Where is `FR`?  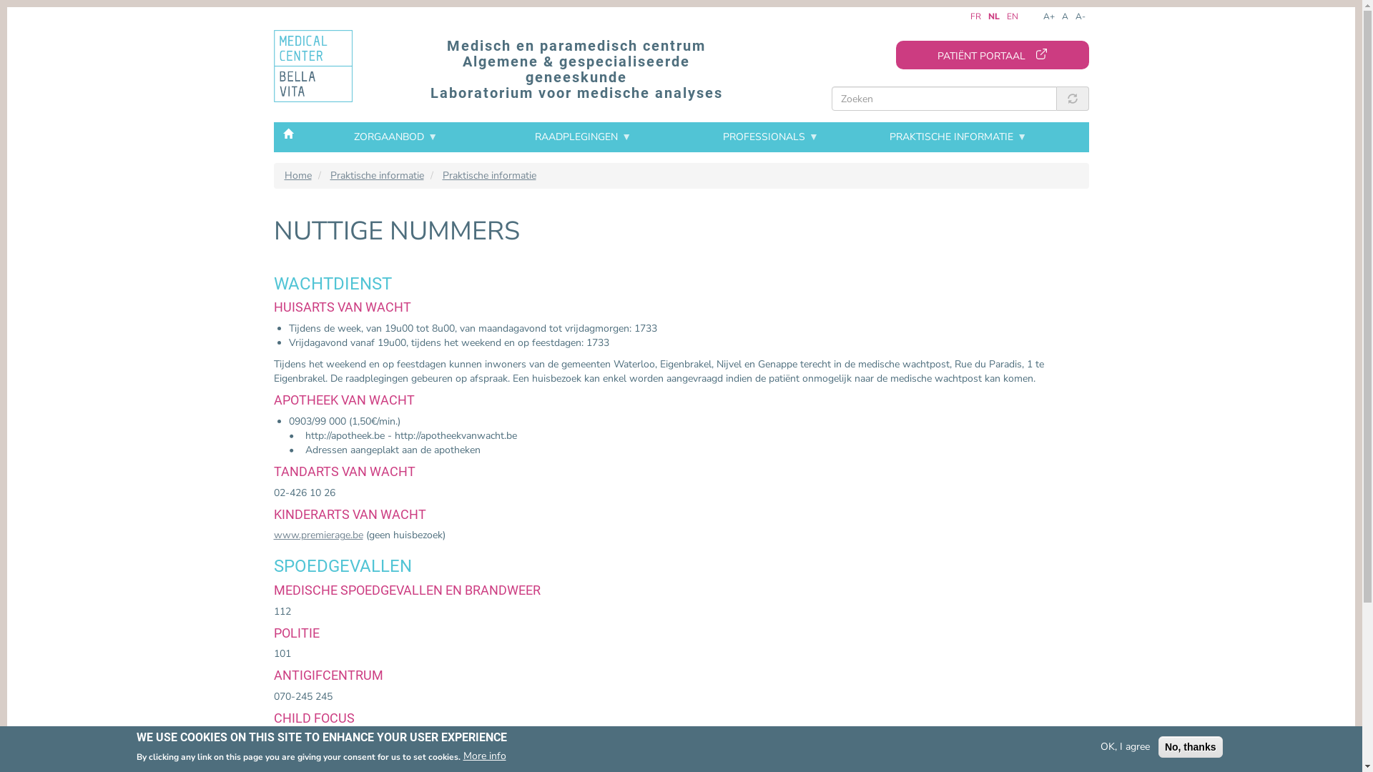 FR is located at coordinates (975, 16).